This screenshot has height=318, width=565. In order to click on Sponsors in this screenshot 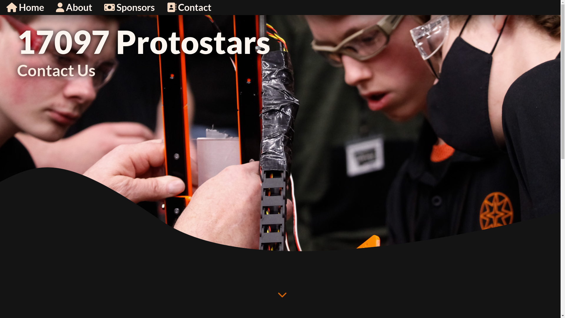, I will do `click(129, 7)`.